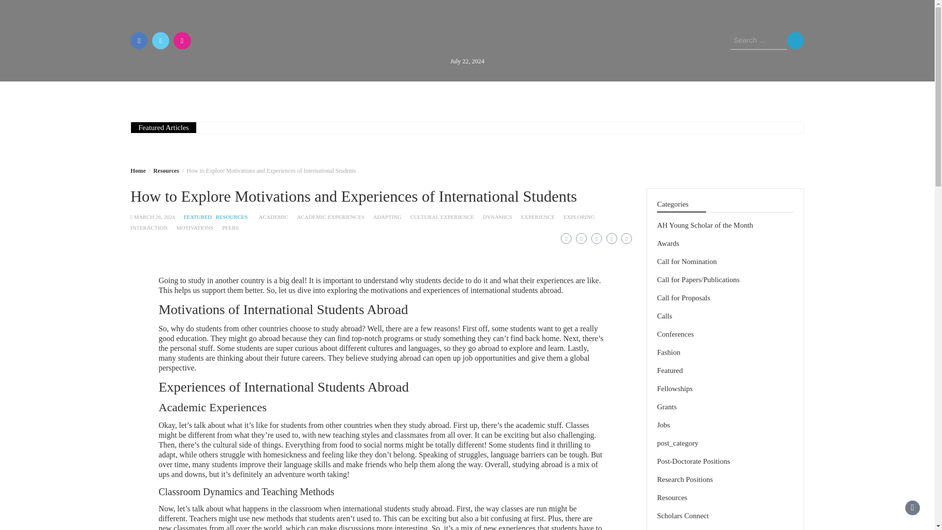 Image resolution: width=942 pixels, height=530 pixels. I want to click on Privacy Policy, so click(697, 95).